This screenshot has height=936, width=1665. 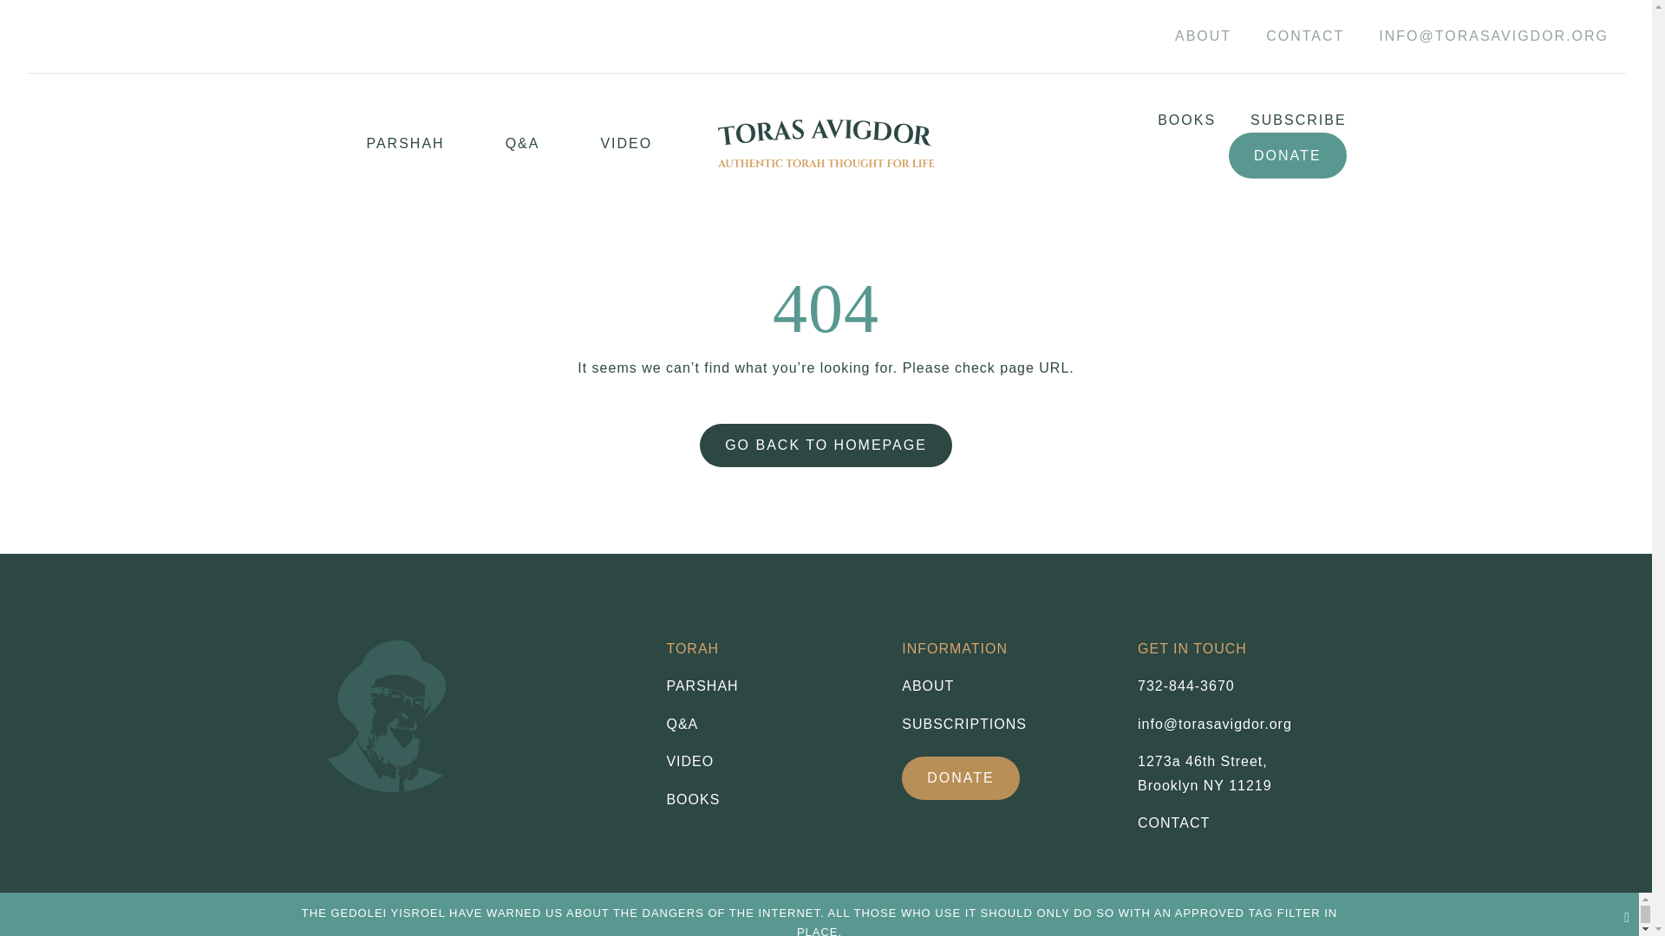 I want to click on 732-844-3670, so click(x=1204, y=773).